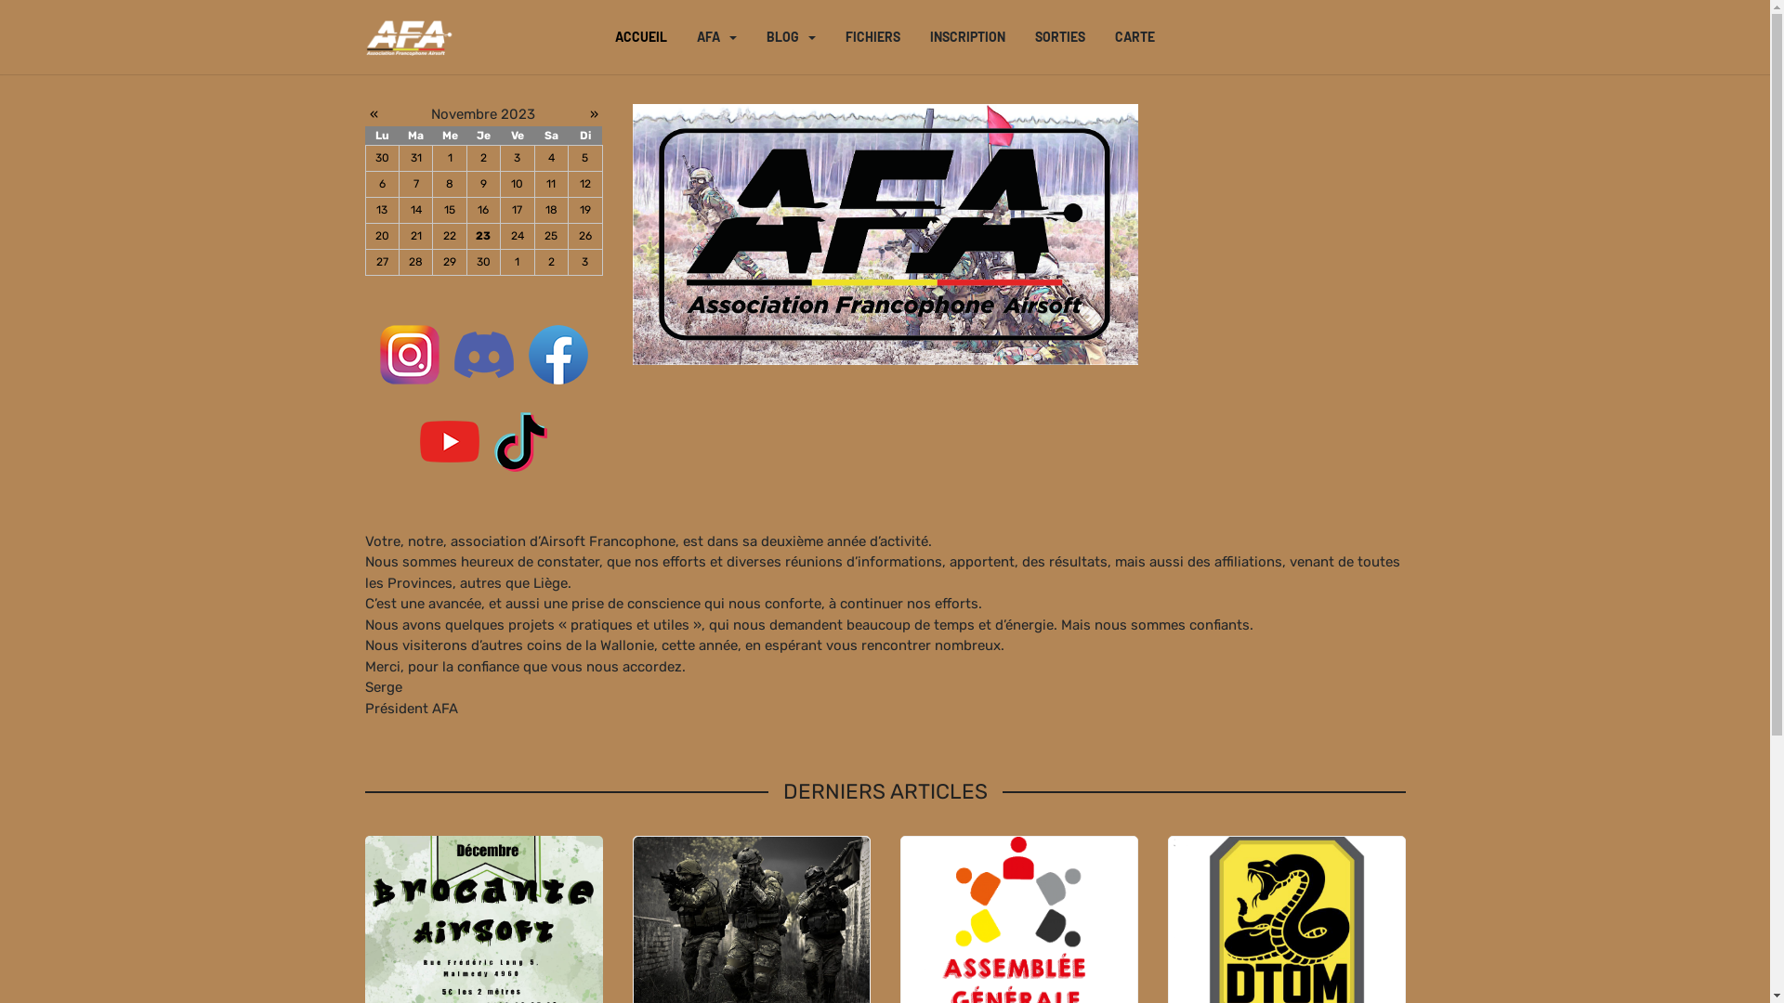  What do you see at coordinates (552, 158) in the screenshot?
I see `4` at bounding box center [552, 158].